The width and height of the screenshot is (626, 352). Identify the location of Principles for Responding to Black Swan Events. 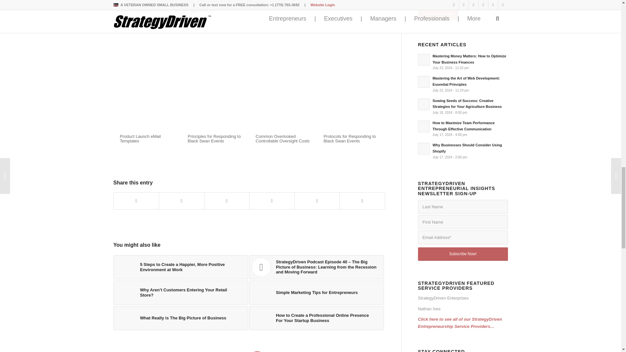
(215, 139).